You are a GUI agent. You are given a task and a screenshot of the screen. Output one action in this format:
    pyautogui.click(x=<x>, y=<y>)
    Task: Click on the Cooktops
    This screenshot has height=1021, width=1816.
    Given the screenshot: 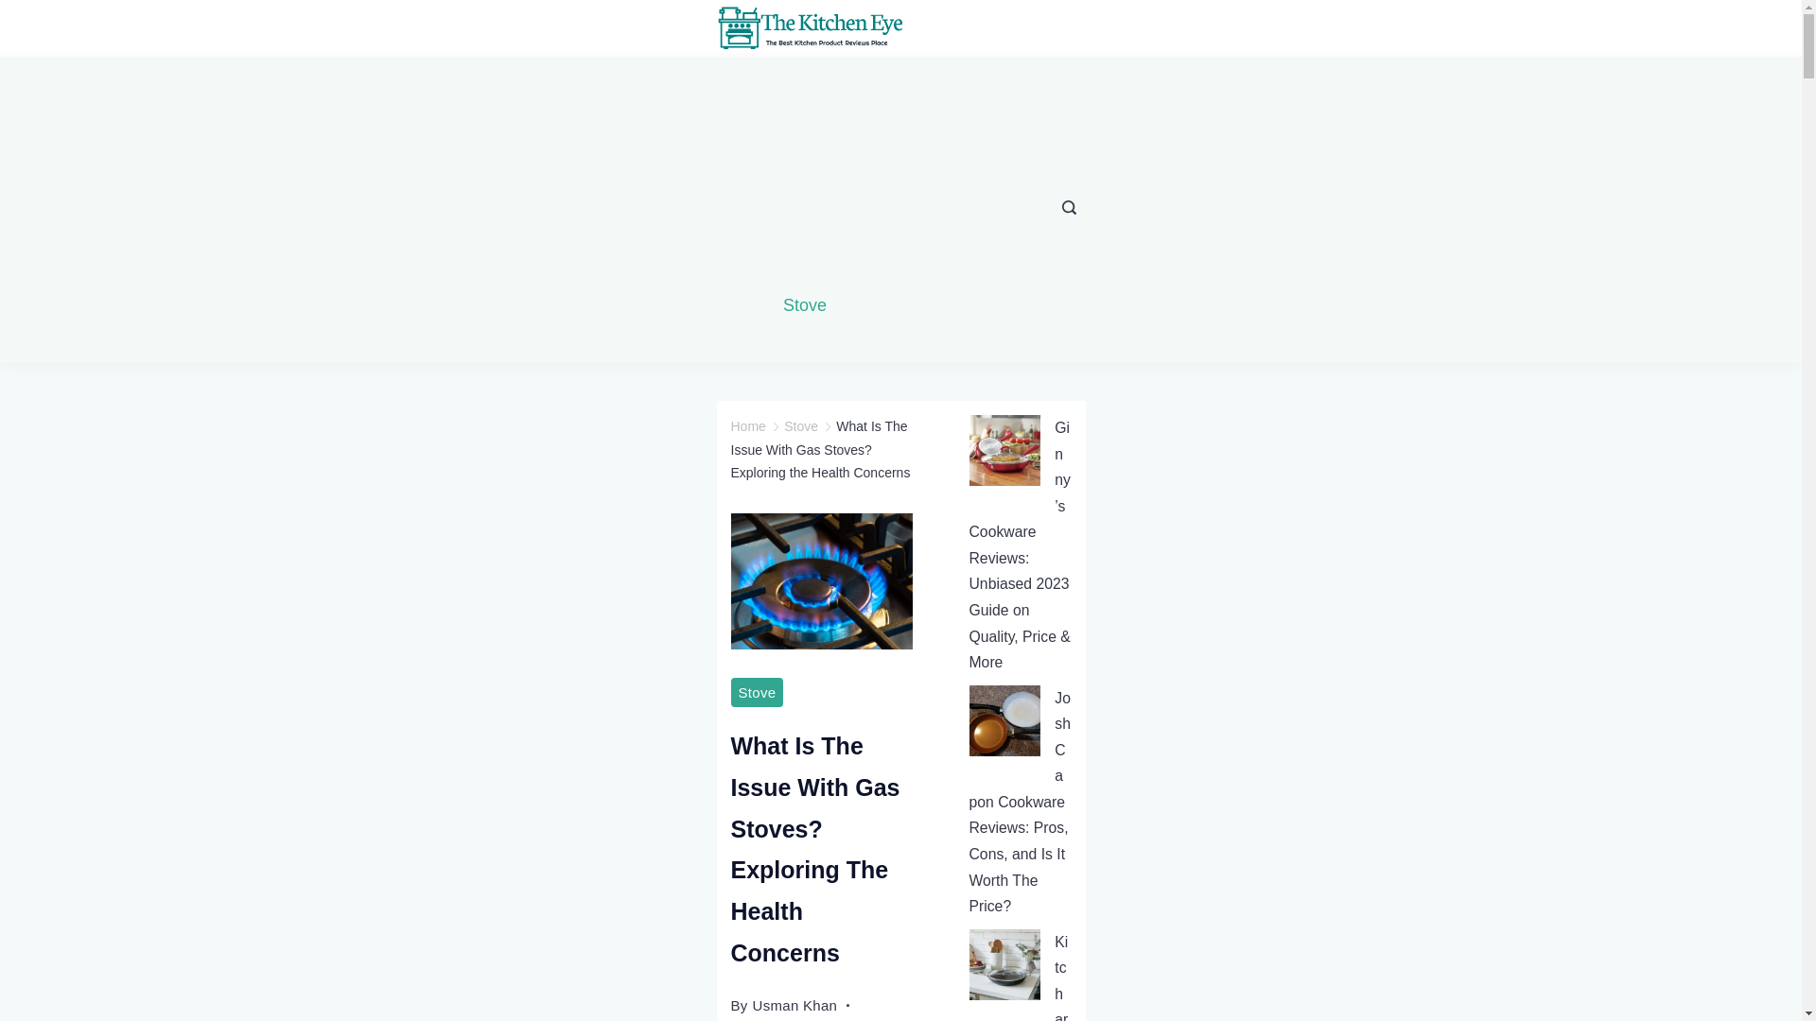 What is the action you would take?
    pyautogui.click(x=921, y=76)
    